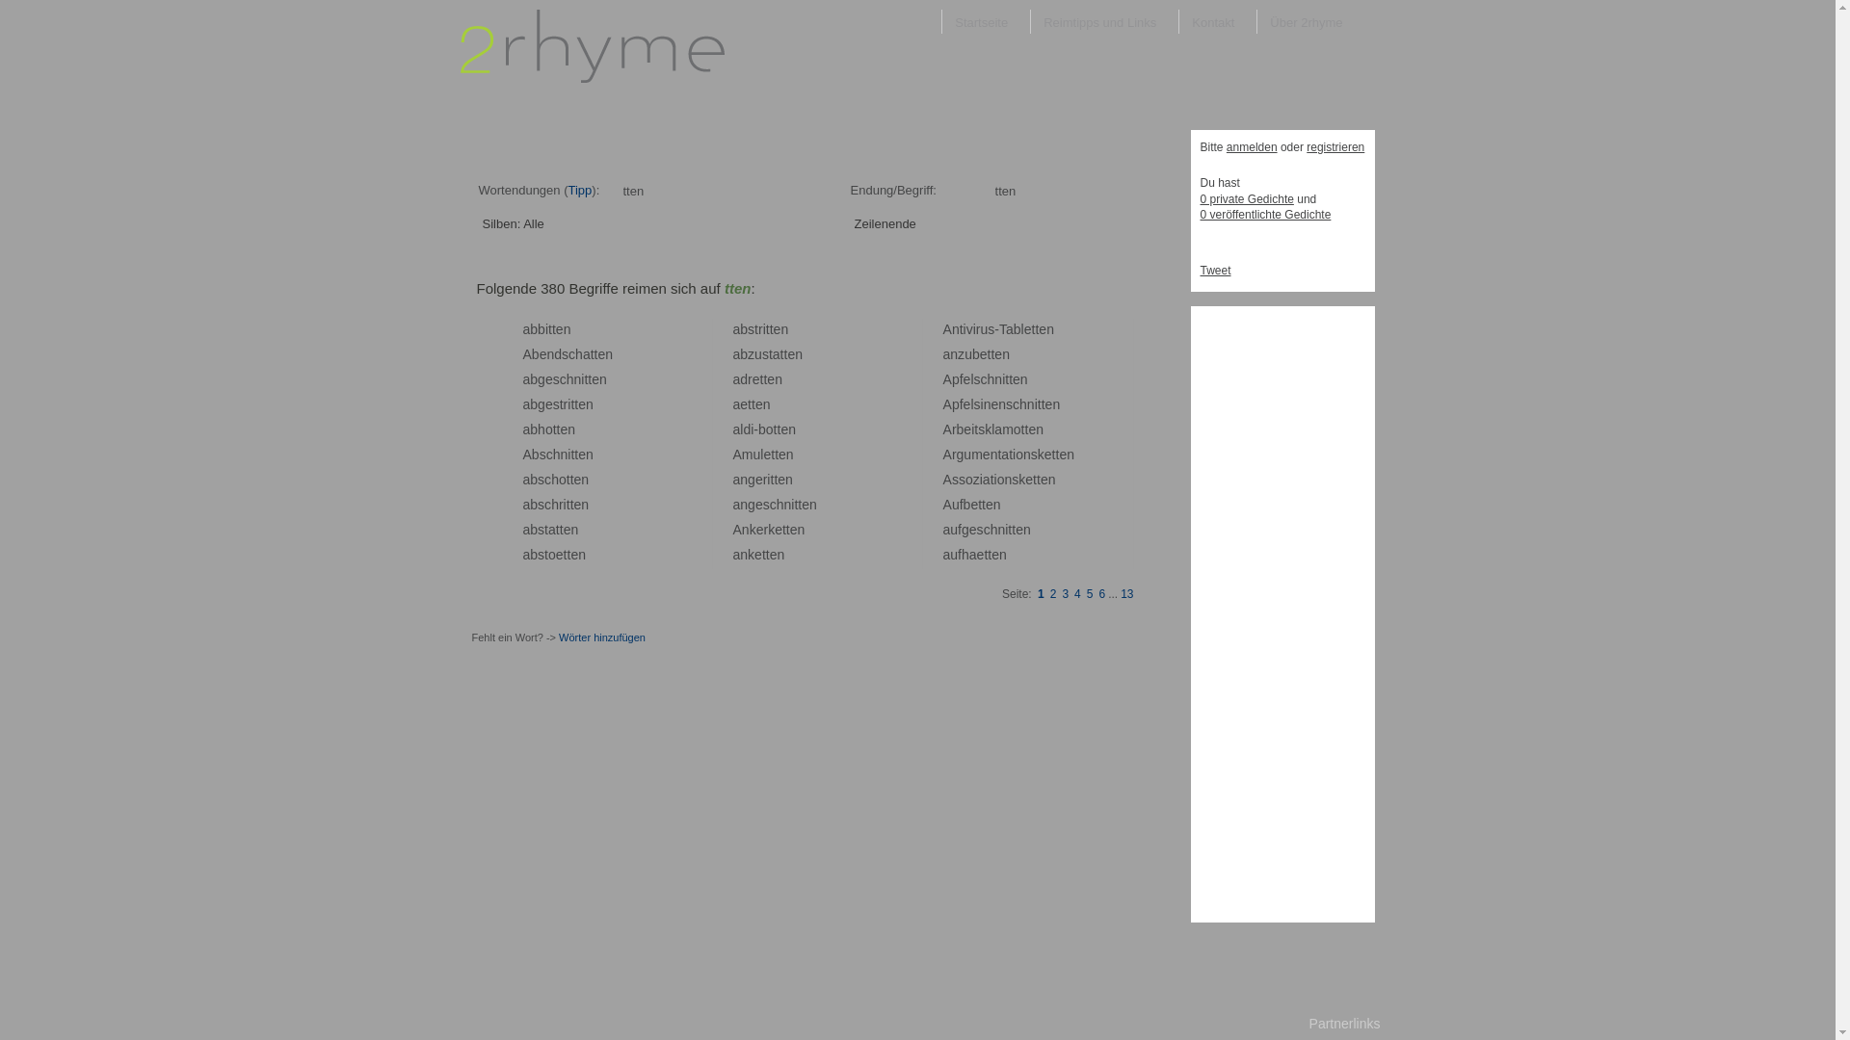 This screenshot has width=1850, height=1040. What do you see at coordinates (779, 379) in the screenshot?
I see `n` at bounding box center [779, 379].